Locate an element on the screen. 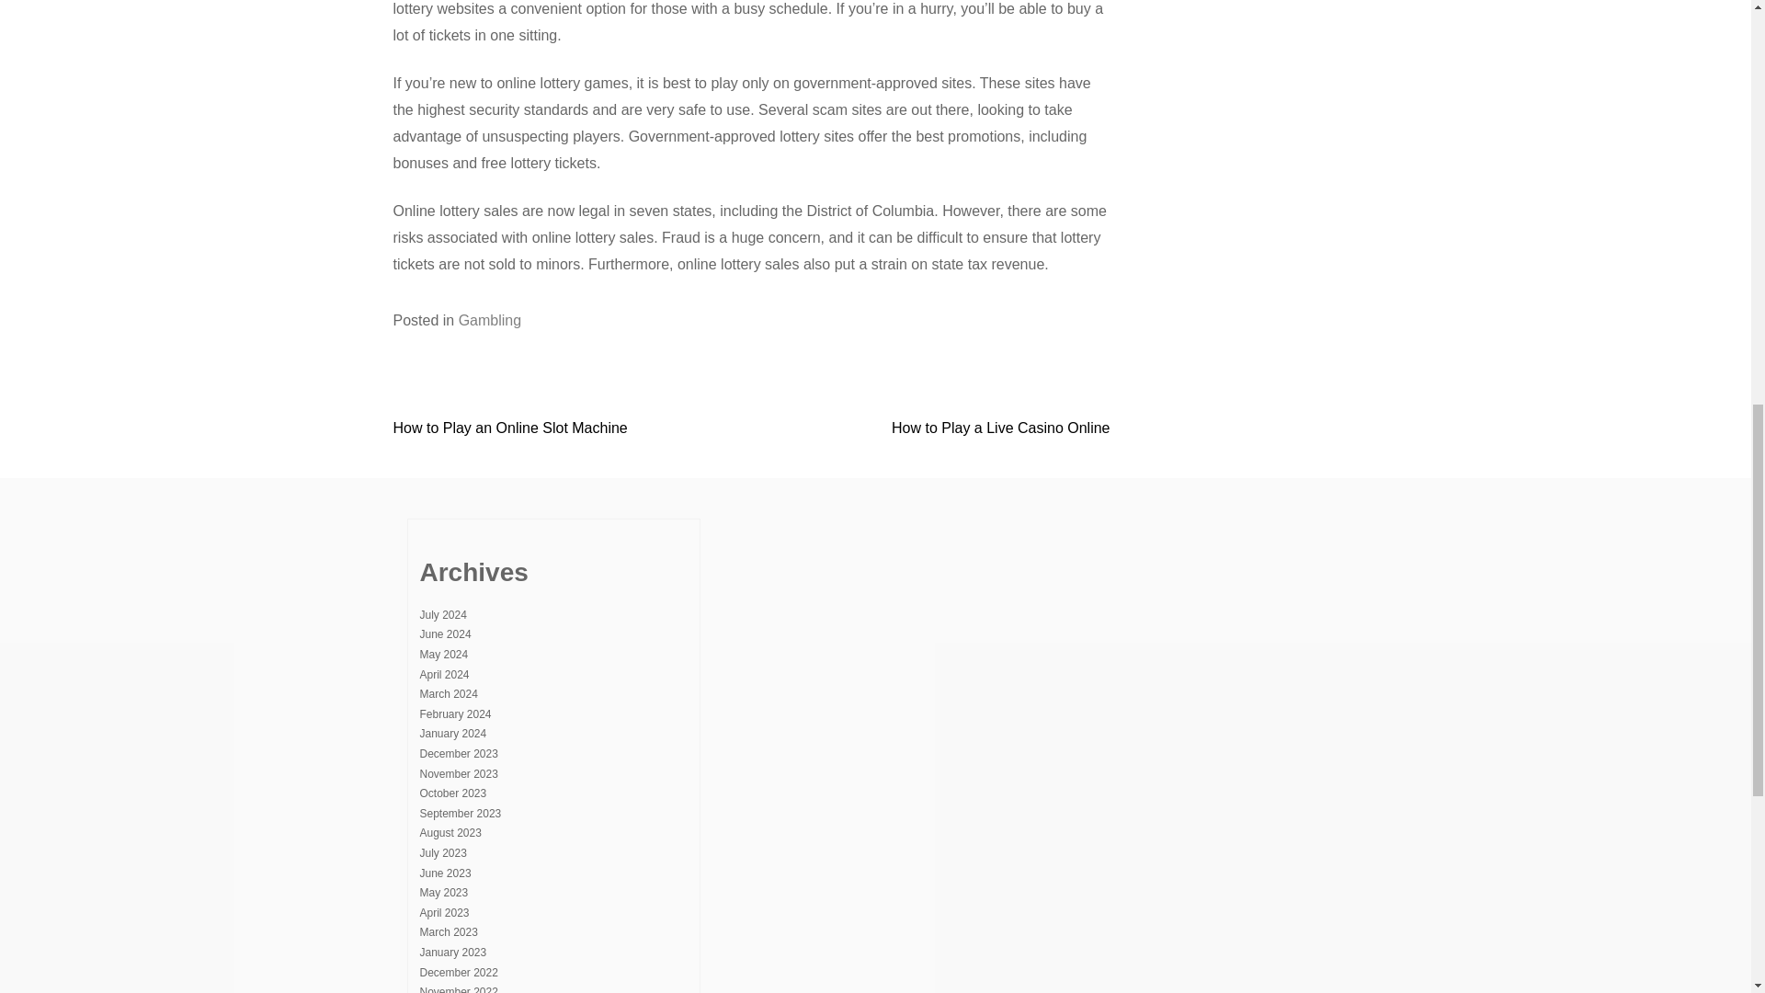 The image size is (1765, 993). How to Play an Online Slot Machine is located at coordinates (511, 428).